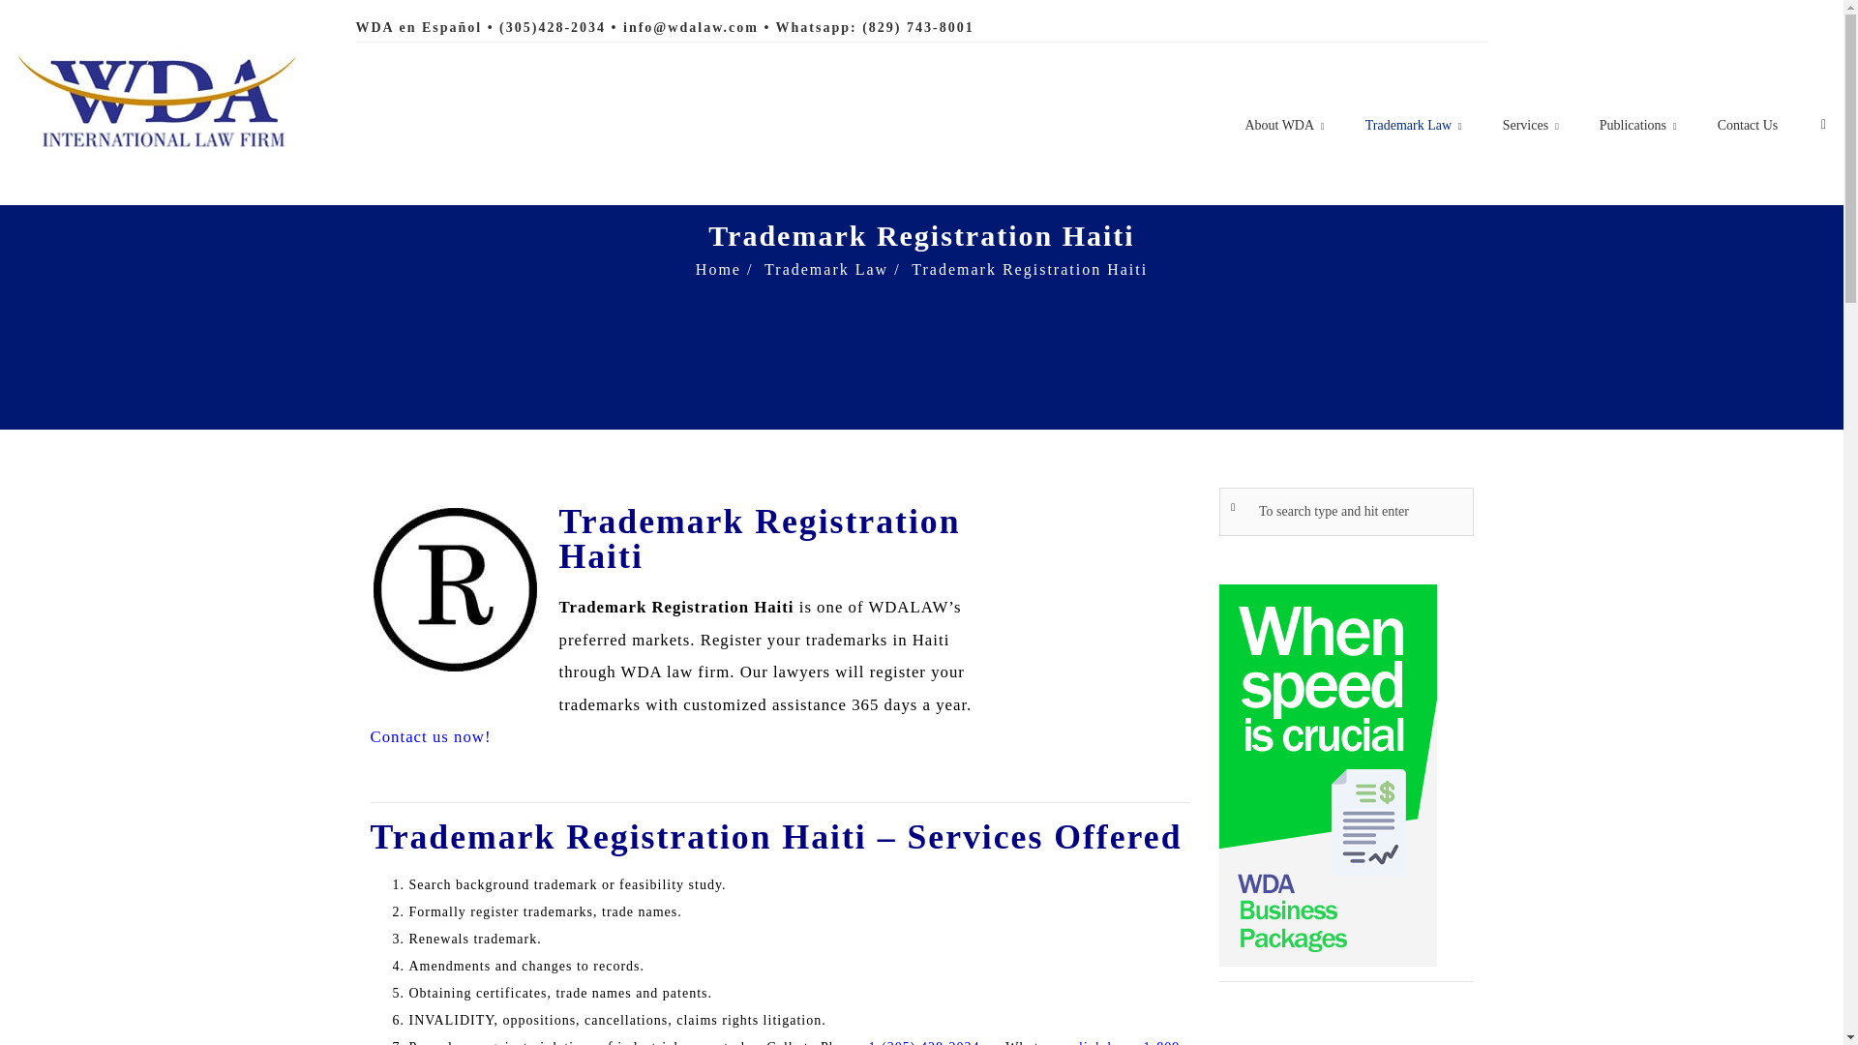 The height and width of the screenshot is (1045, 1858). Describe the element at coordinates (430, 736) in the screenshot. I see `Contact us now!` at that location.